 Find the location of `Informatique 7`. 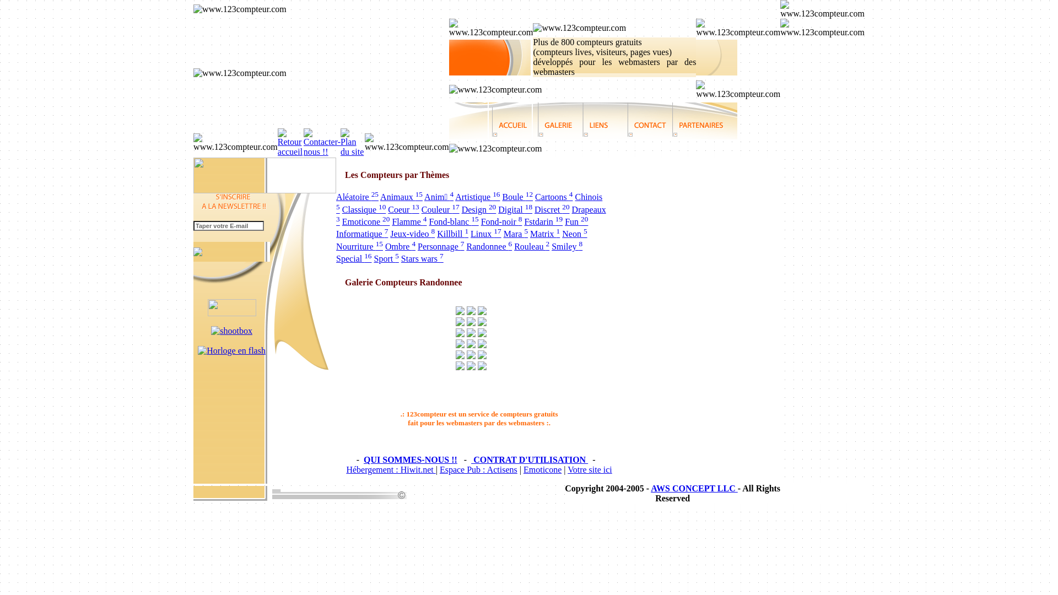

Informatique 7 is located at coordinates (362, 234).